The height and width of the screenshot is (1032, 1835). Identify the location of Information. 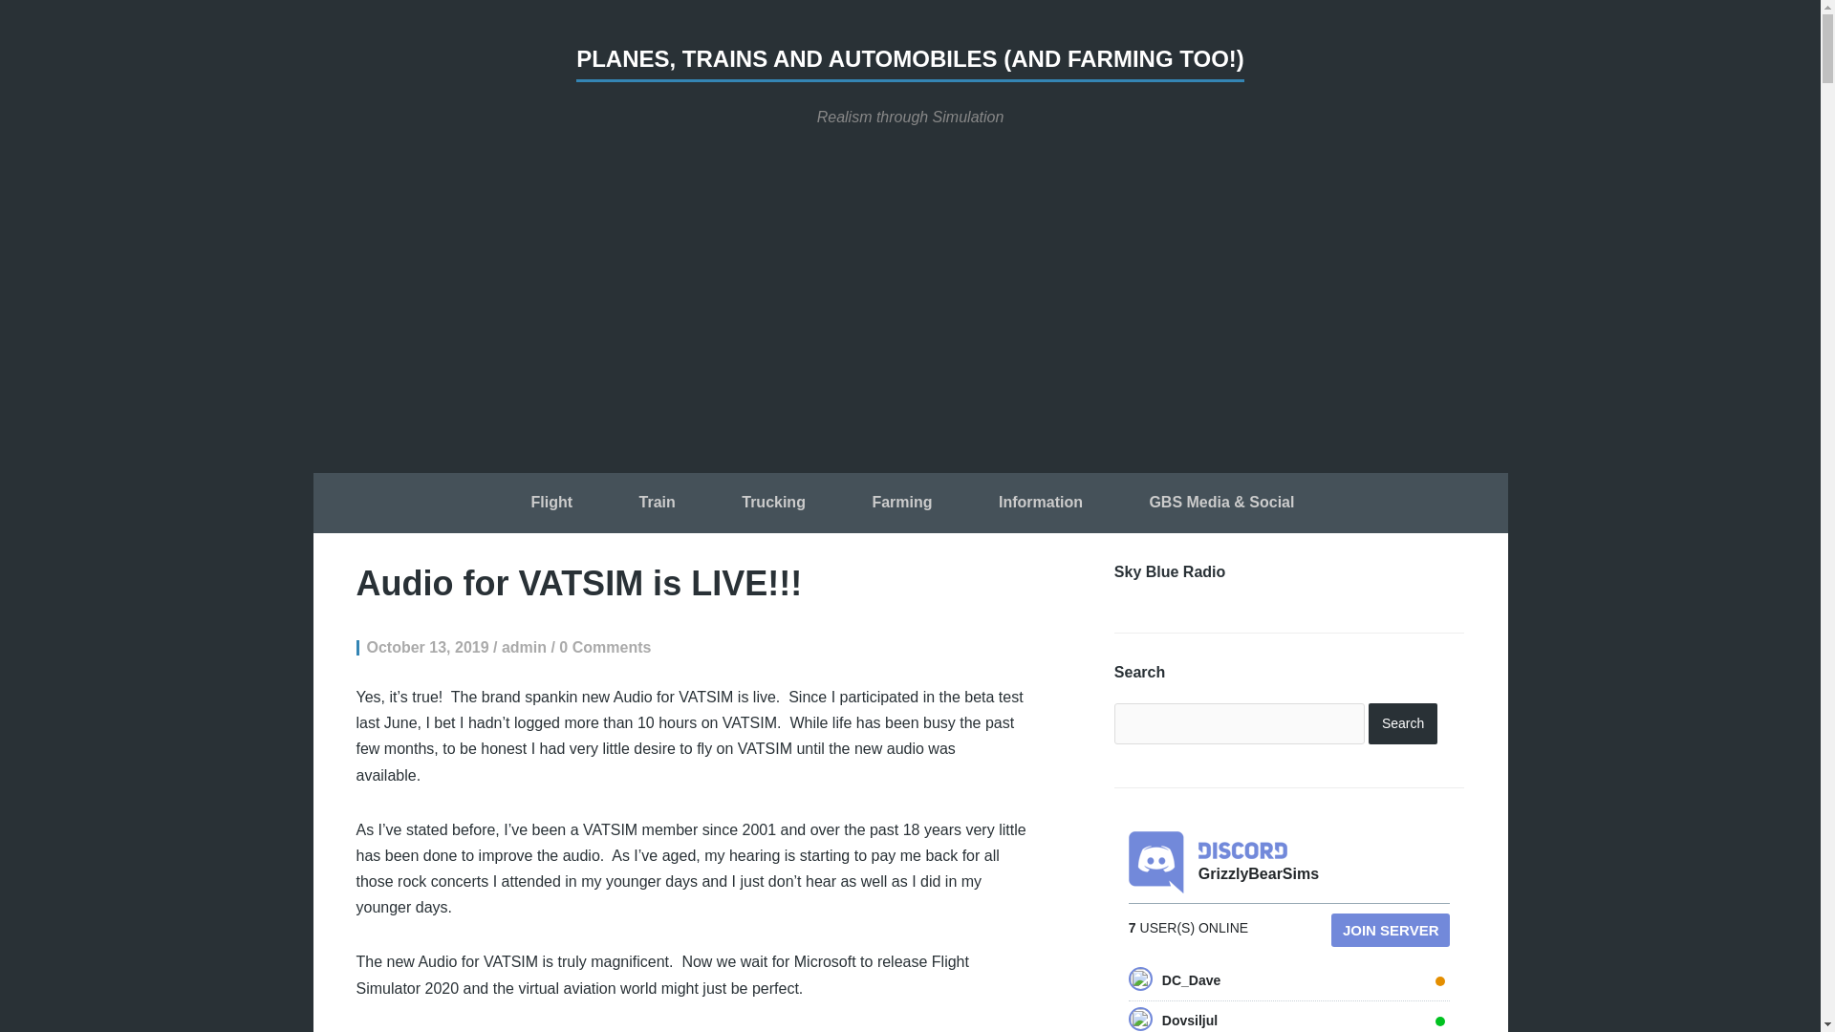
(1040, 505).